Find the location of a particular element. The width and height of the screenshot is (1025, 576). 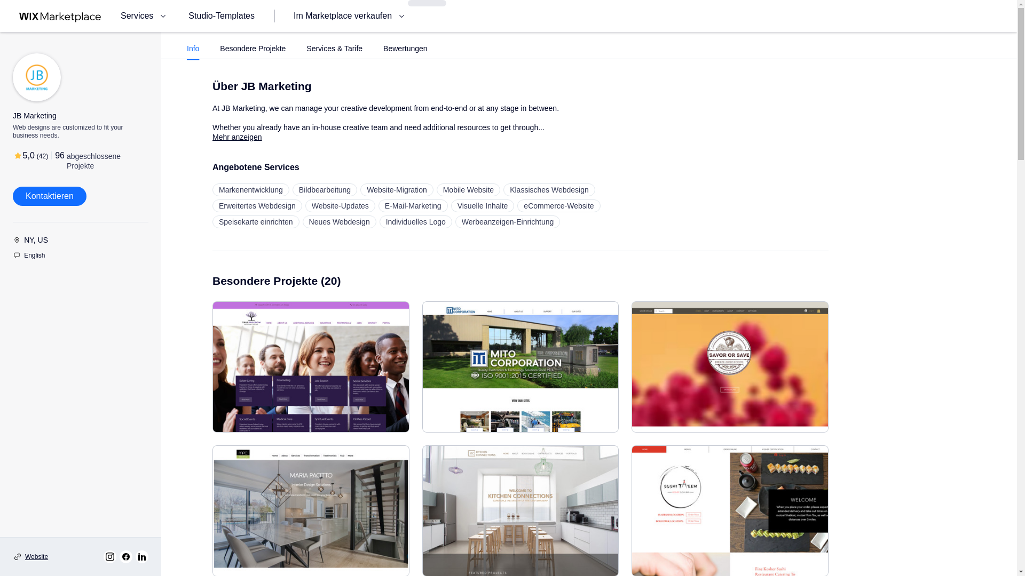

Im Marketplace verkaufen is located at coordinates (350, 16).